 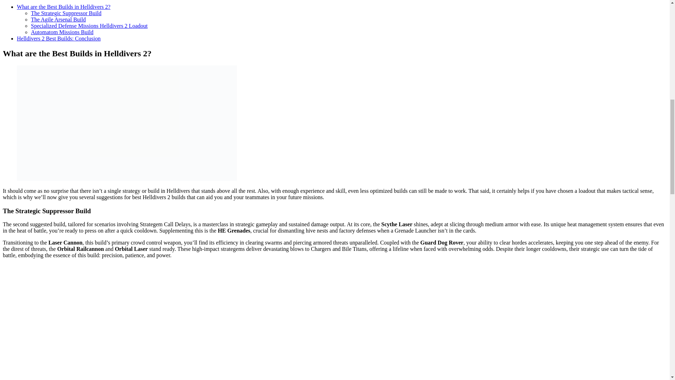 What do you see at coordinates (59, 38) in the screenshot?
I see `Helldivers 2 Best Builds: Conclusion` at bounding box center [59, 38].